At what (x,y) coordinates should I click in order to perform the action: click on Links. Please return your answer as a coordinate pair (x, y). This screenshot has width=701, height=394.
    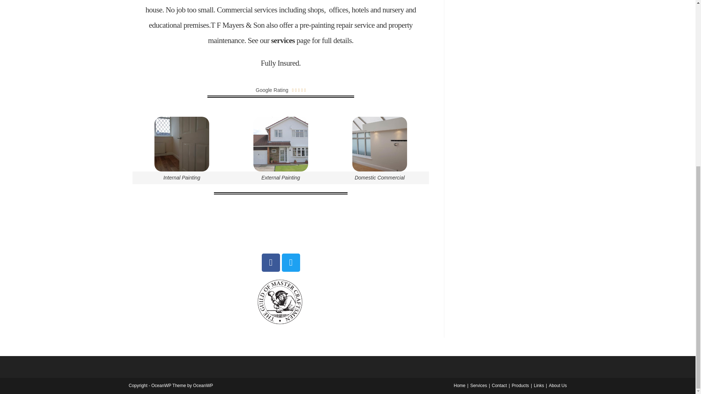
    Looking at the image, I should click on (539, 385).